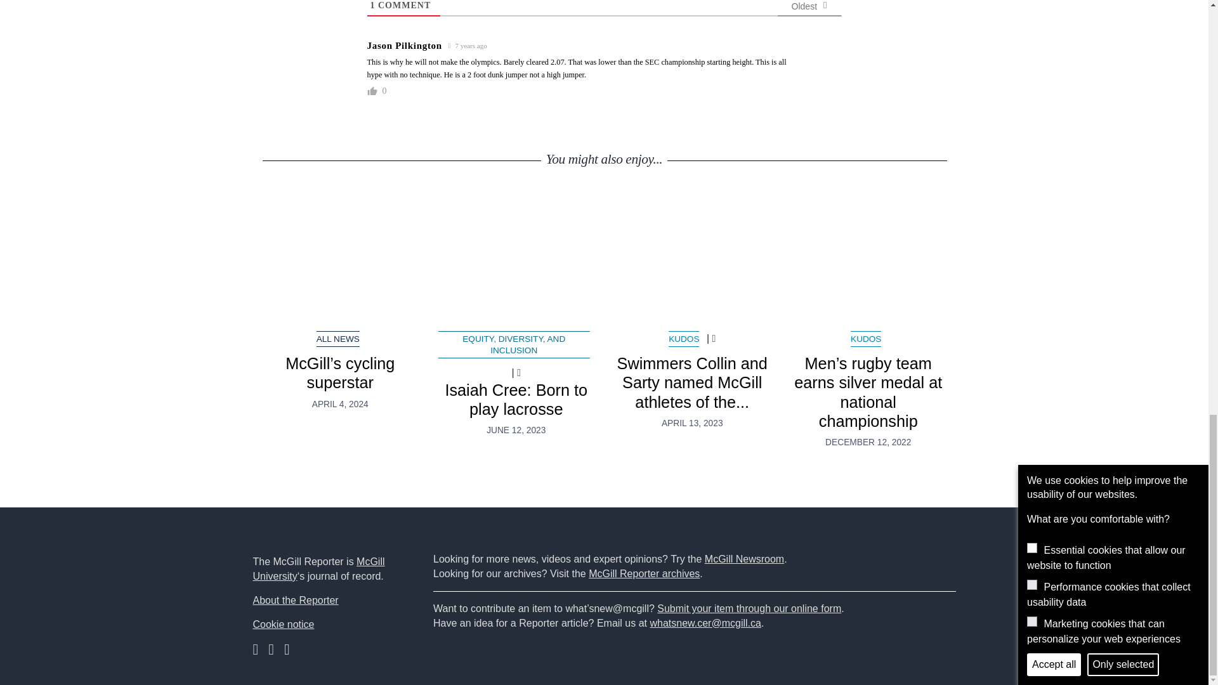 The height and width of the screenshot is (685, 1218). I want to click on EQUITY, DIVERSITY, AND INCLUSION, so click(514, 344).